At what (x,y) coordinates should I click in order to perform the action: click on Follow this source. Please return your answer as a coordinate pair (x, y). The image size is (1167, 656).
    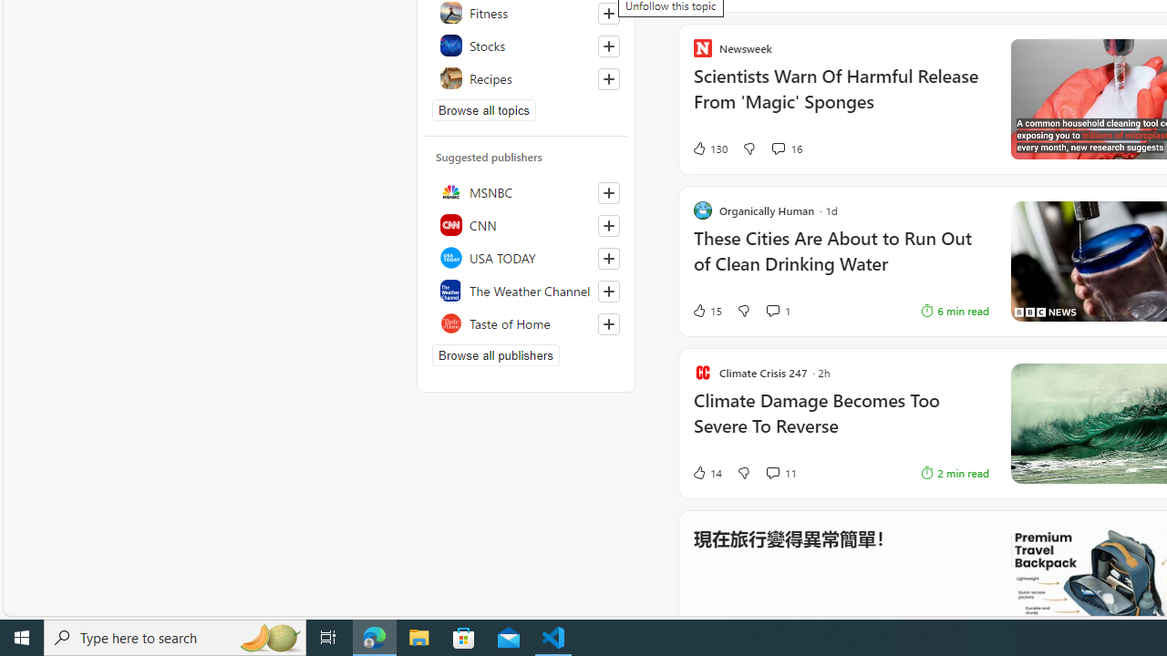
    Looking at the image, I should click on (608, 324).